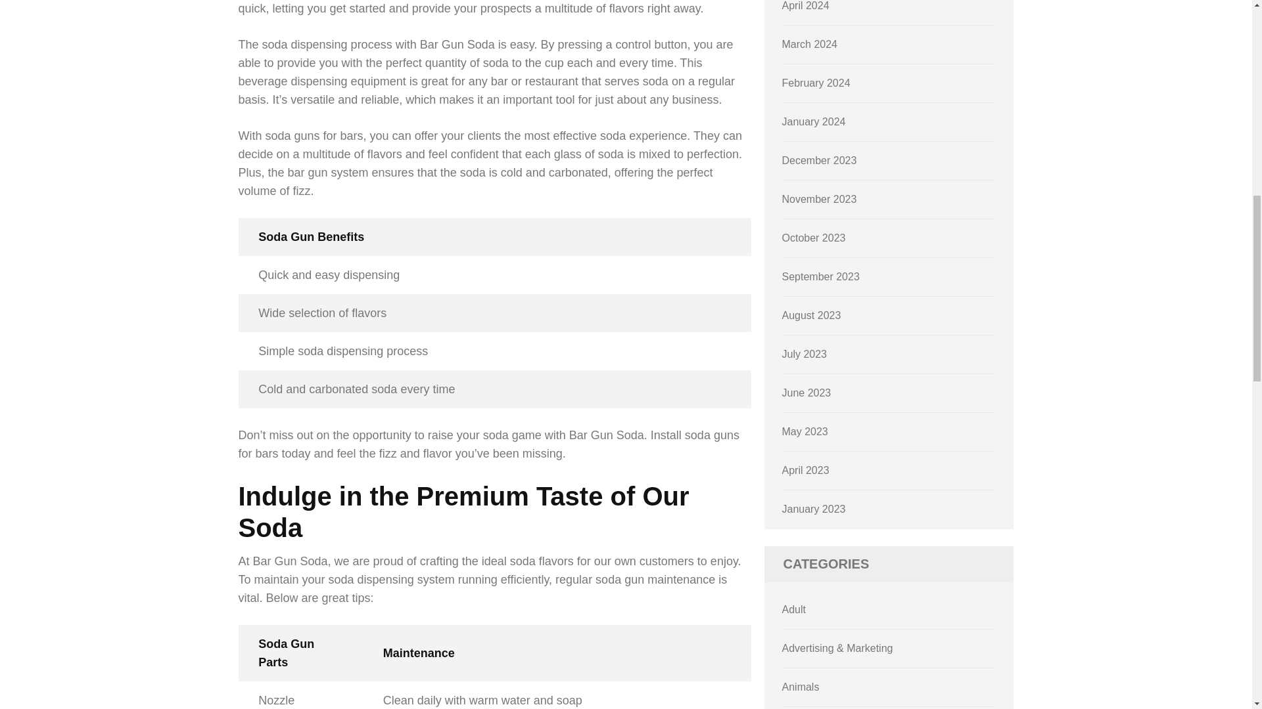 This screenshot has width=1262, height=709. Describe the element at coordinates (820, 276) in the screenshot. I see `September 2023` at that location.